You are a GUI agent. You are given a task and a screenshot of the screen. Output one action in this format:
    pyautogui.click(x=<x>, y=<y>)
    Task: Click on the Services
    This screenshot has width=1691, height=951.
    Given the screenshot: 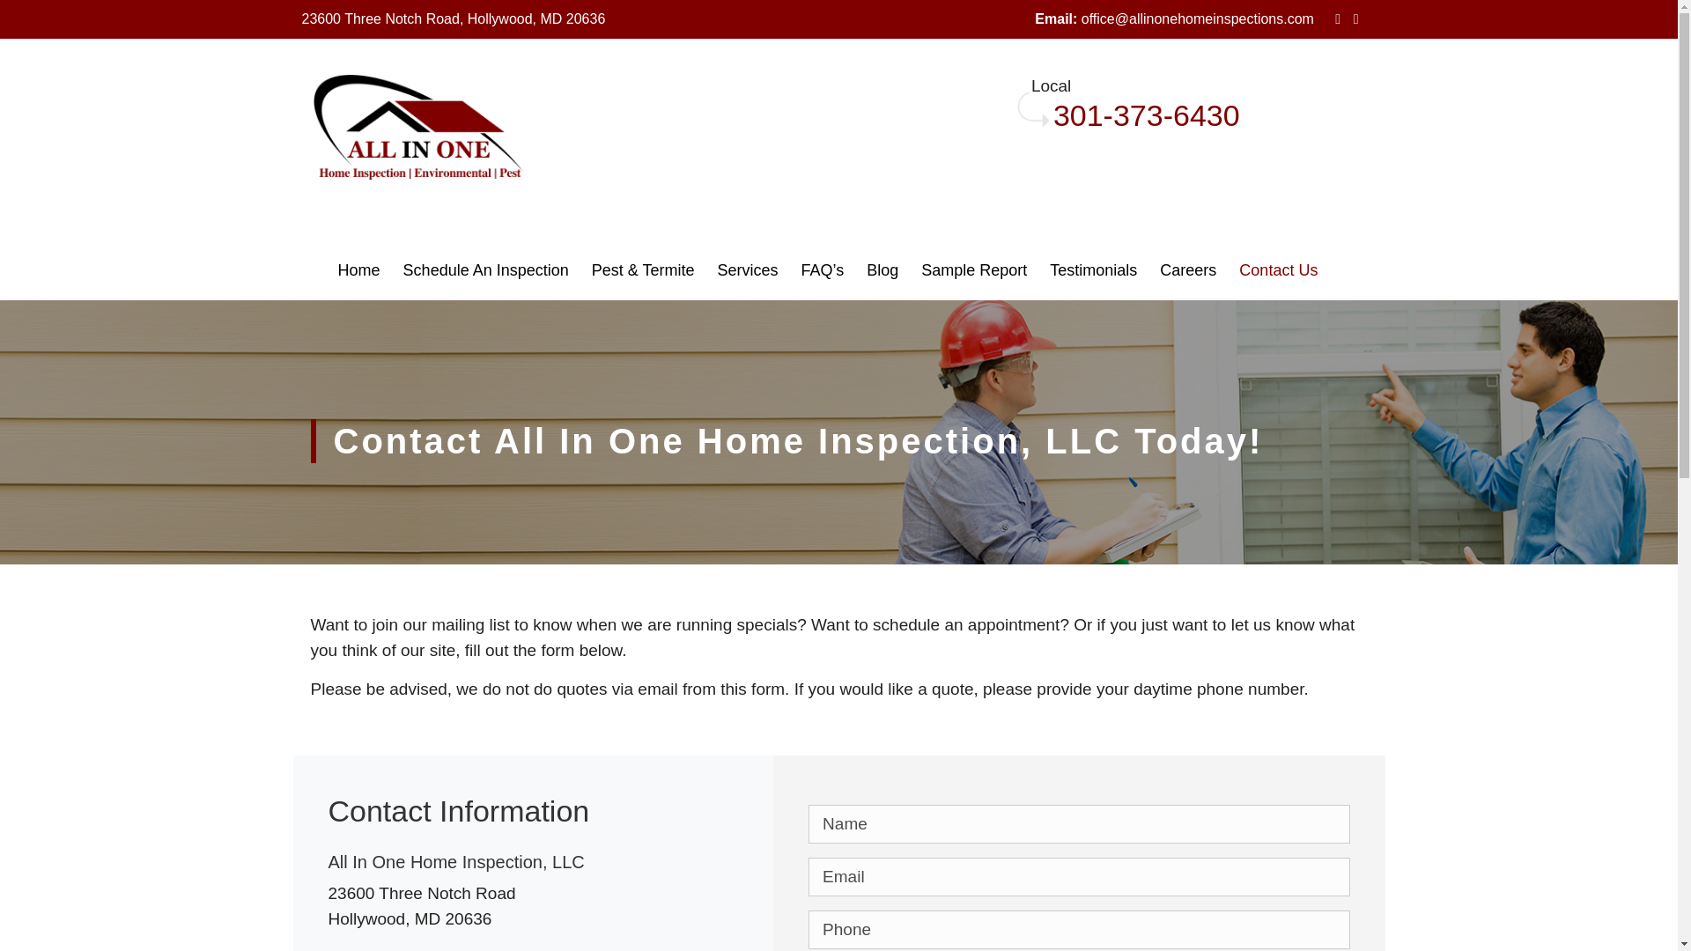 What is the action you would take?
    pyautogui.click(x=758, y=269)
    